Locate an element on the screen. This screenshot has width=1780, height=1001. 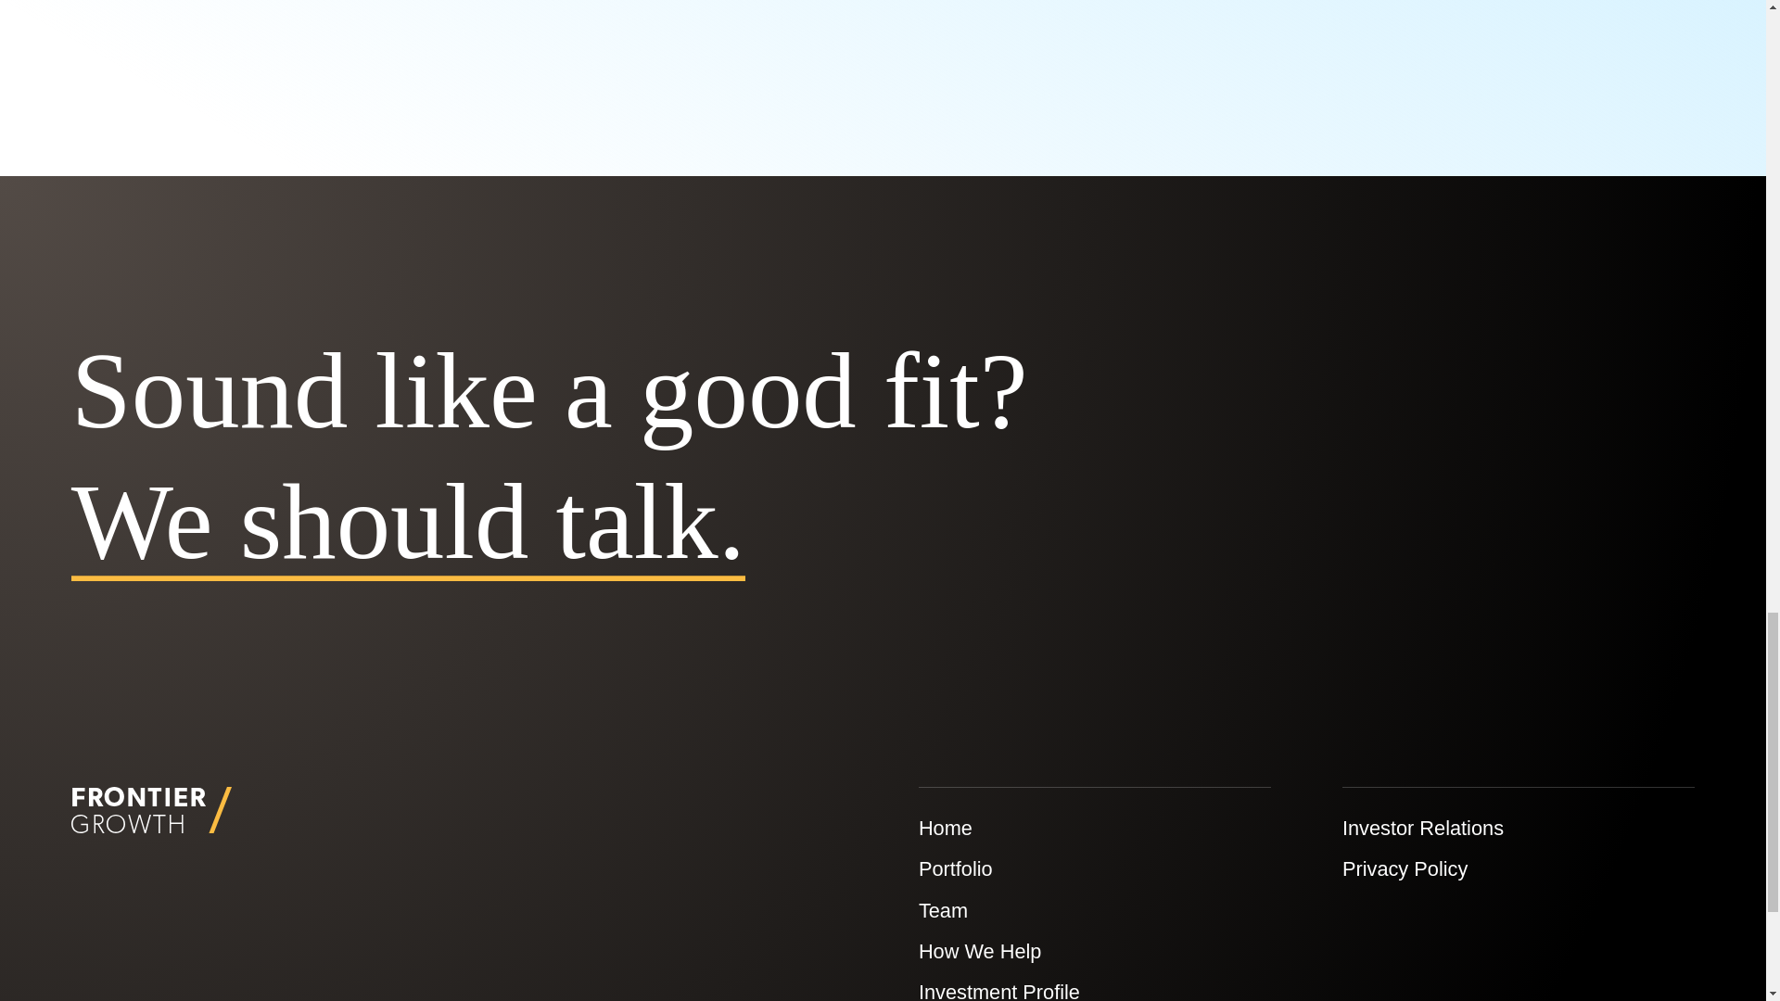
Investment Profile is located at coordinates (999, 991).